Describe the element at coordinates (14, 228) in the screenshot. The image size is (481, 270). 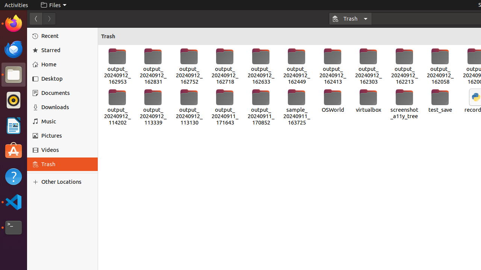
I see `Terminal` at that location.